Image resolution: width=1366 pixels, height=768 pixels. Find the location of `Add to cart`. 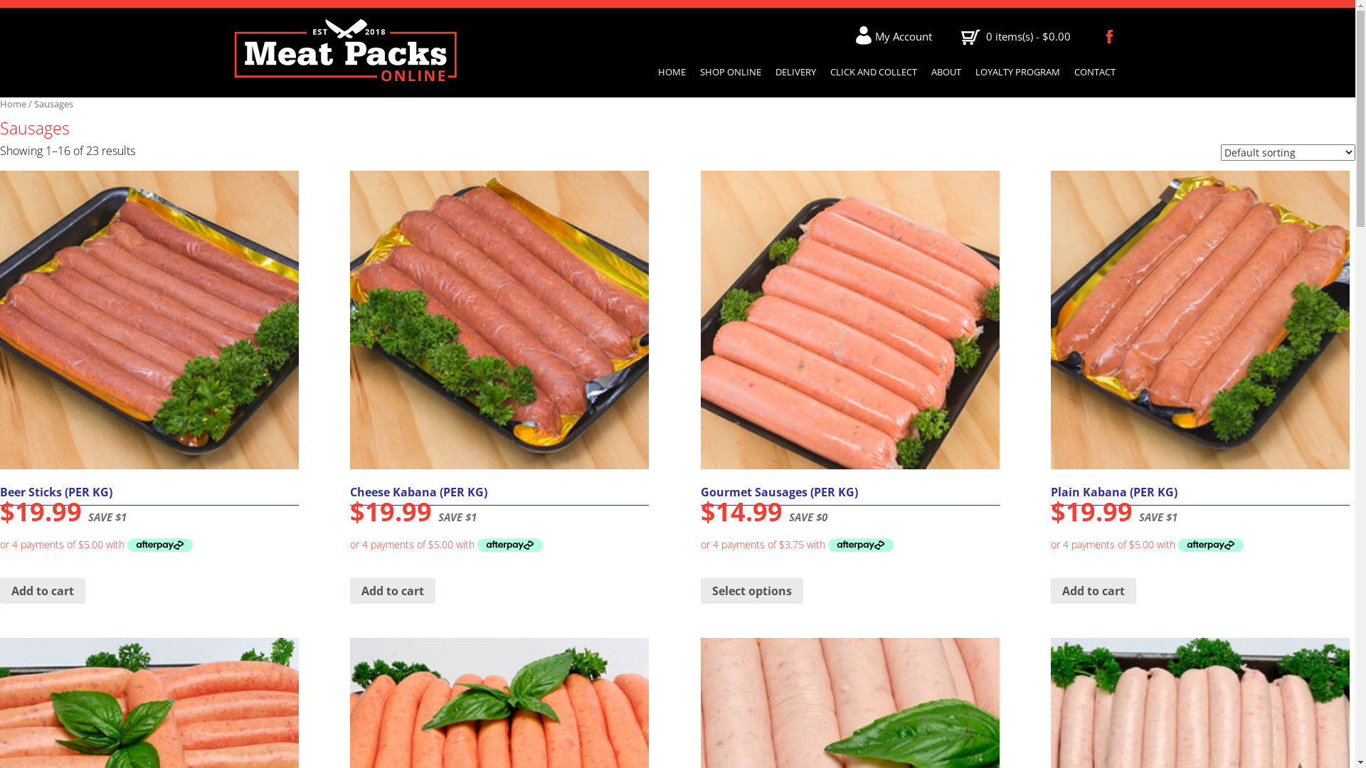

Add to cart is located at coordinates (393, 591).